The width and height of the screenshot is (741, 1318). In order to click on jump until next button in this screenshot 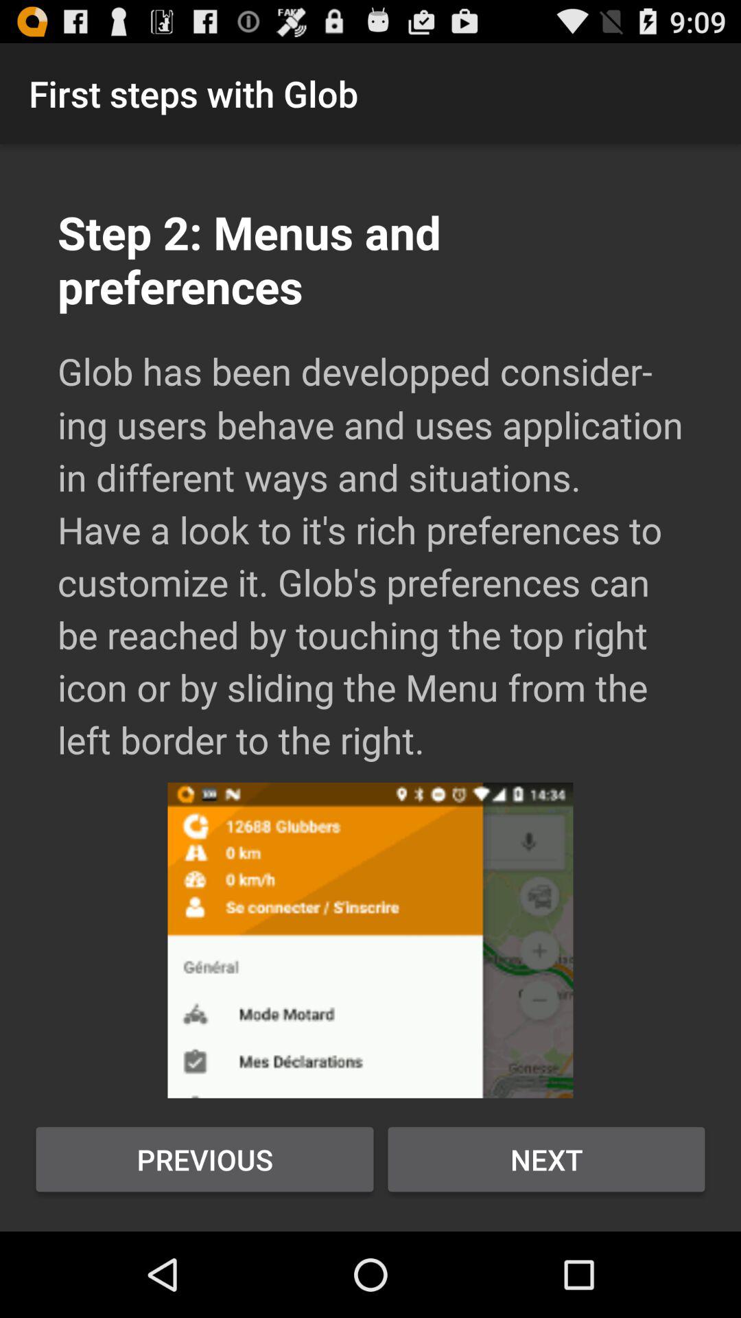, I will do `click(546, 1159)`.